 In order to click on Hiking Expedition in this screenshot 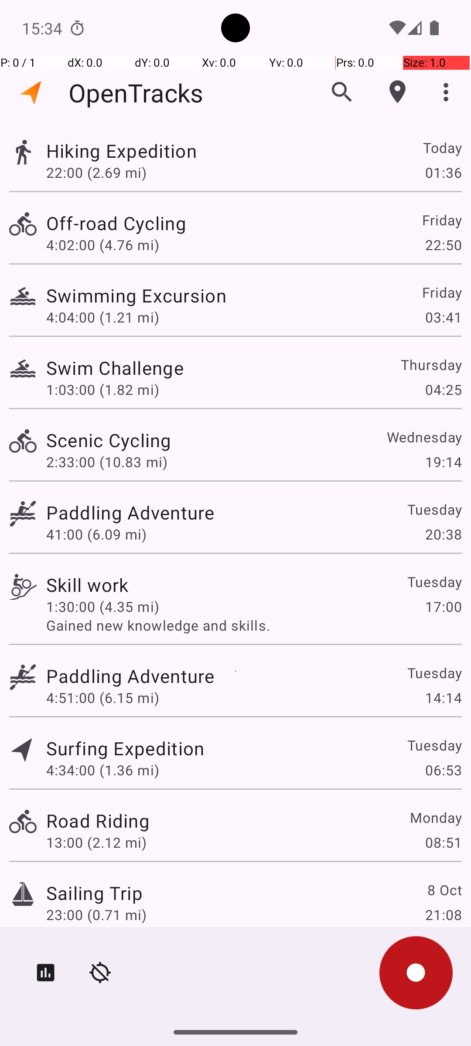, I will do `click(121, 151)`.